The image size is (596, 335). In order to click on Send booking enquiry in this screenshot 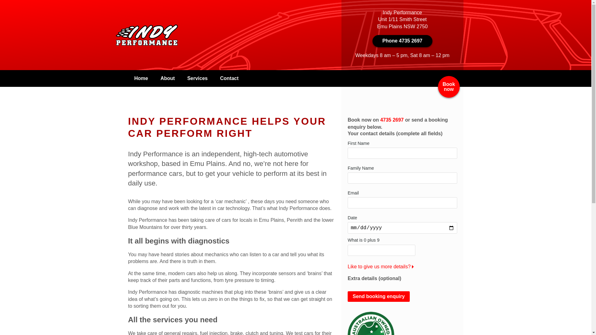, I will do `click(379, 297)`.